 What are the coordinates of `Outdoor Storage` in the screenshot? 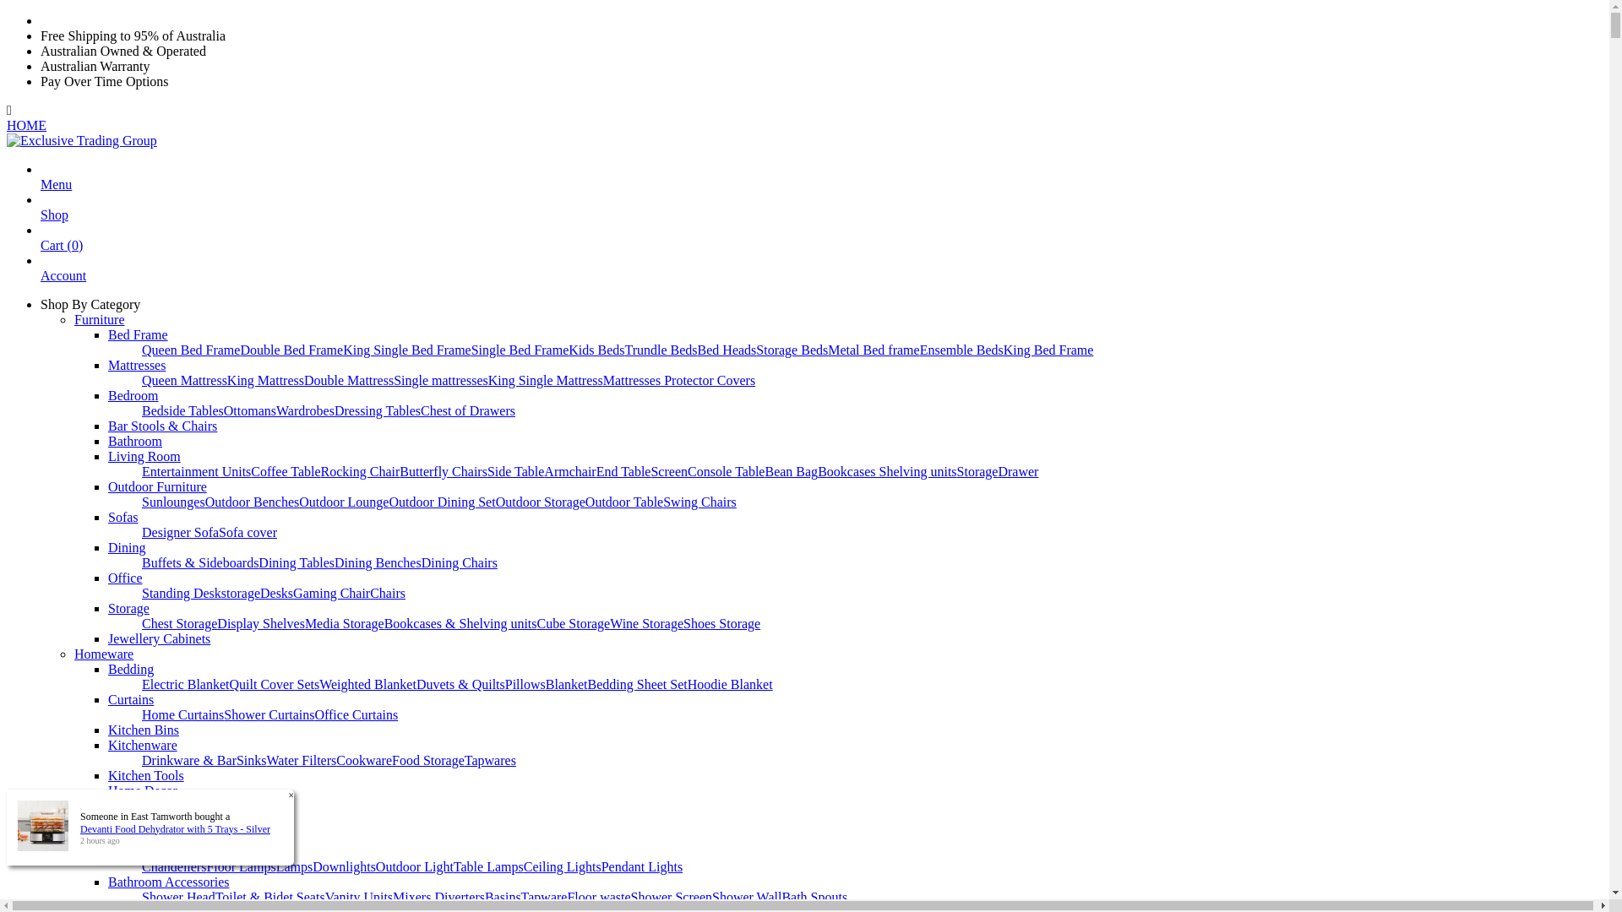 It's located at (541, 502).